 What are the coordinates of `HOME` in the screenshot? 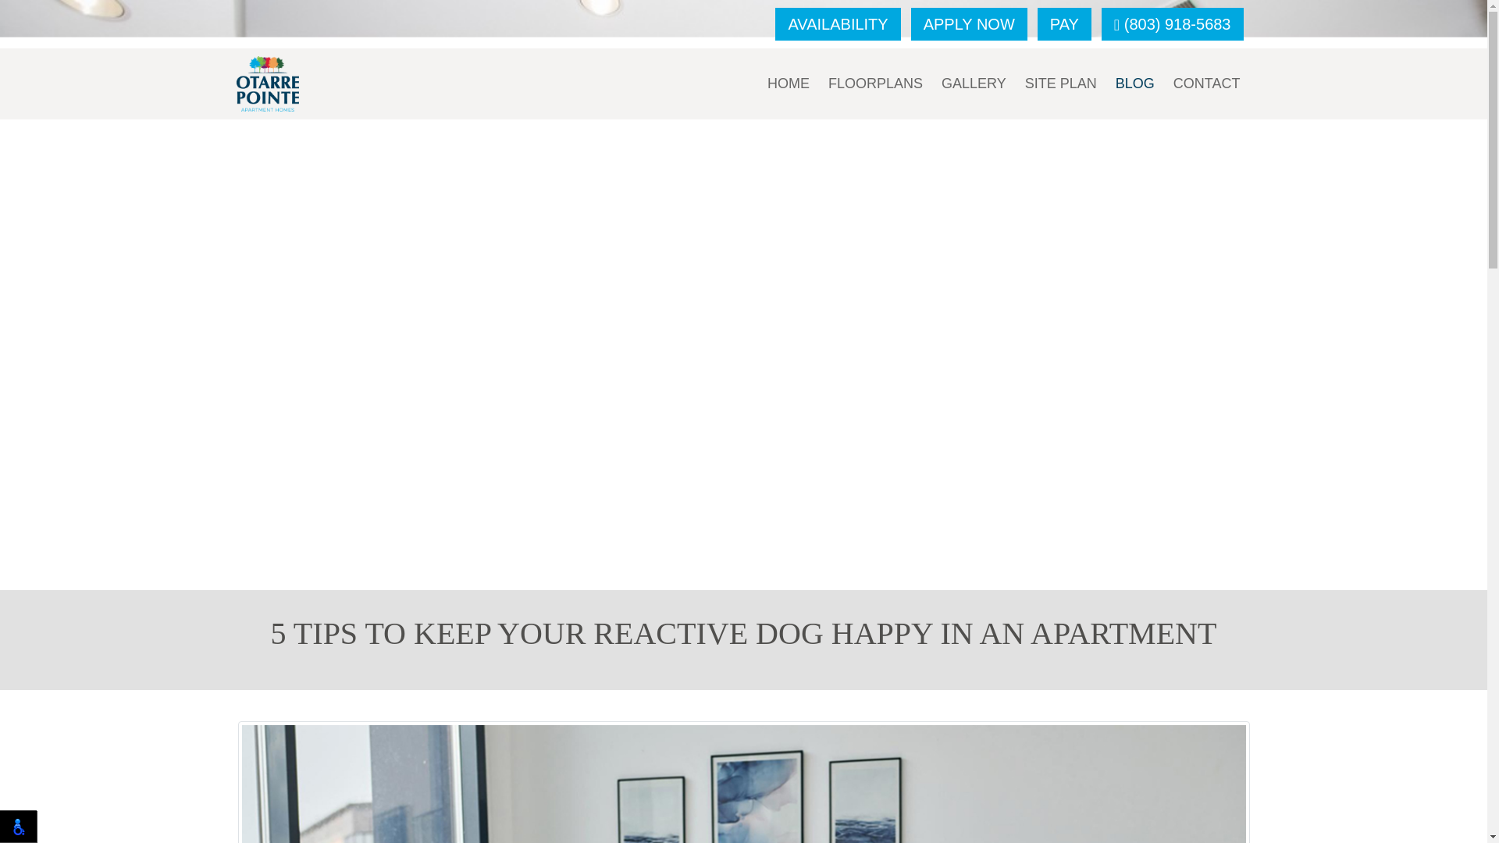 It's located at (789, 84).